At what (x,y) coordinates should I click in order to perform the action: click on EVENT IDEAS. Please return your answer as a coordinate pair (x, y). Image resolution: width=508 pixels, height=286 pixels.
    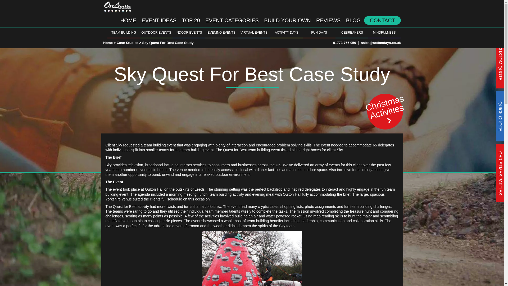
    Looking at the image, I should click on (159, 20).